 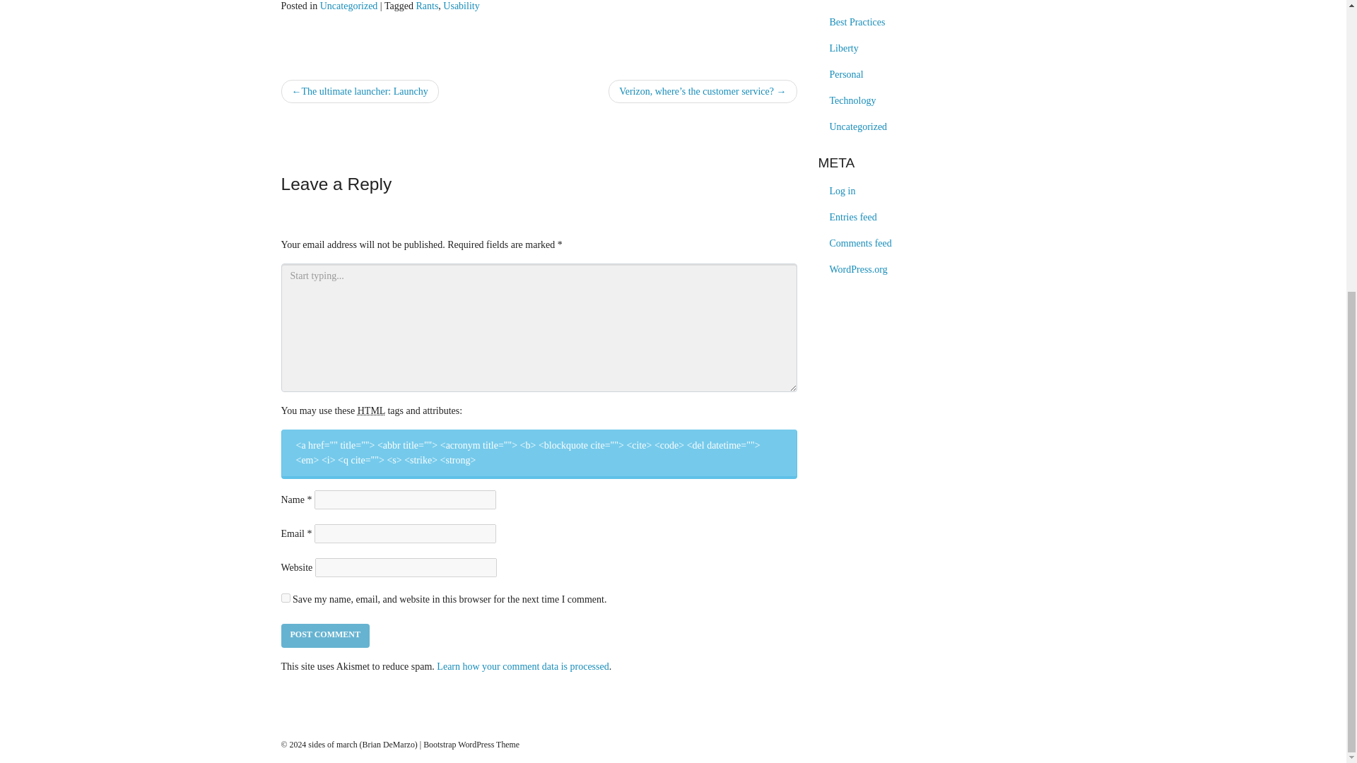 What do you see at coordinates (372, 410) in the screenshot?
I see `HyperText Markup Language` at bounding box center [372, 410].